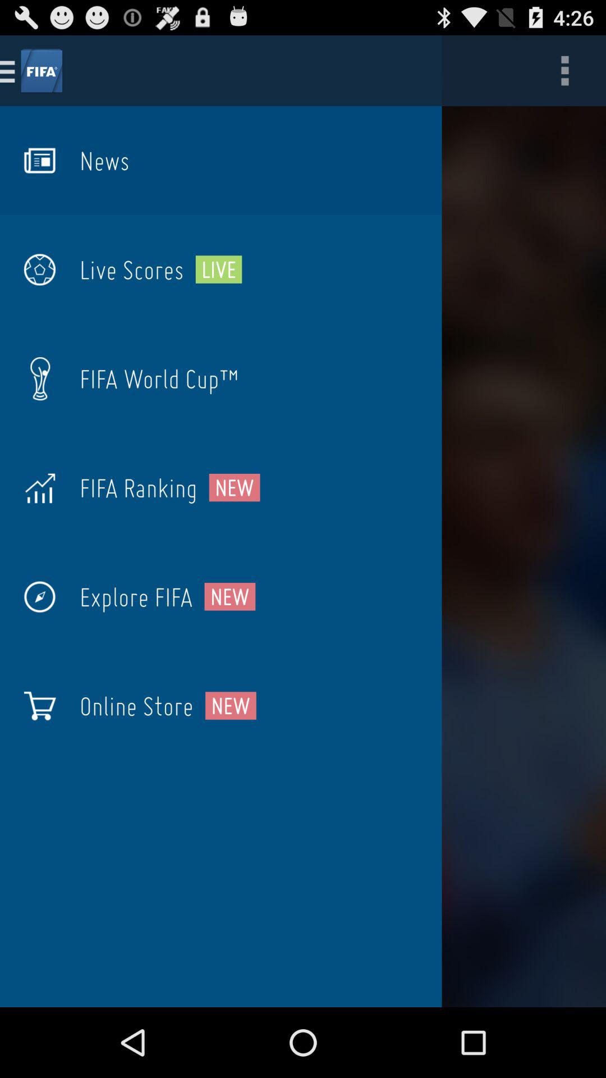  What do you see at coordinates (104, 161) in the screenshot?
I see `flip to news item` at bounding box center [104, 161].